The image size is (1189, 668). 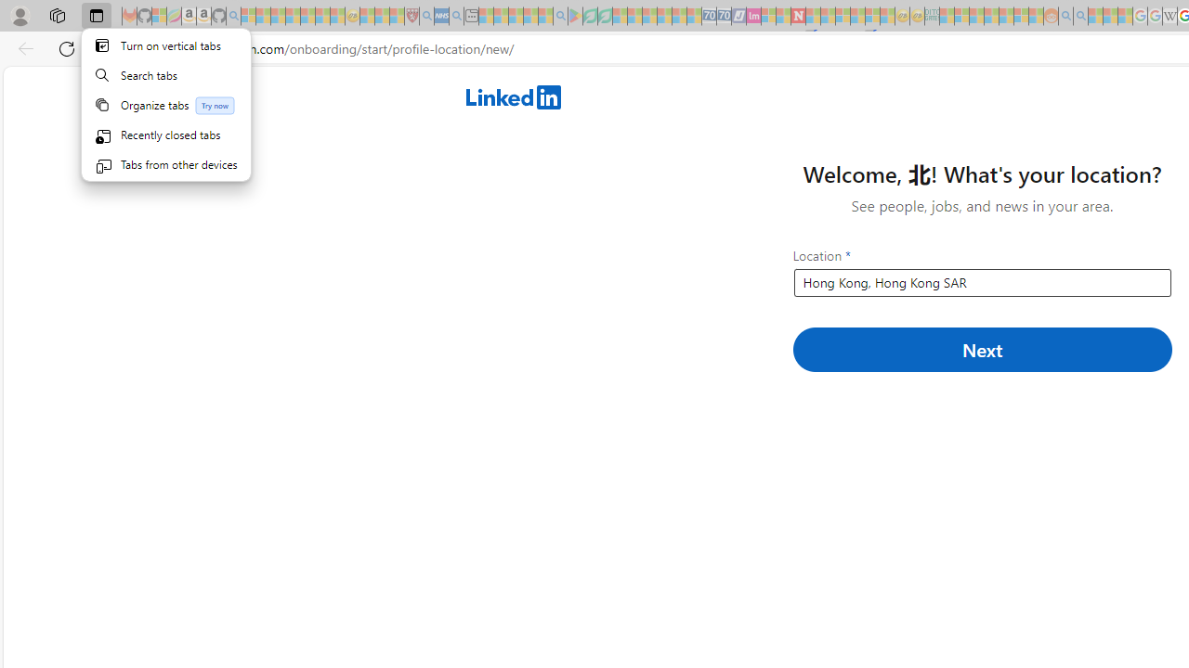 I want to click on Latest Politics News & Archive | Newsweek.com - Sleeping, so click(x=798, y=17).